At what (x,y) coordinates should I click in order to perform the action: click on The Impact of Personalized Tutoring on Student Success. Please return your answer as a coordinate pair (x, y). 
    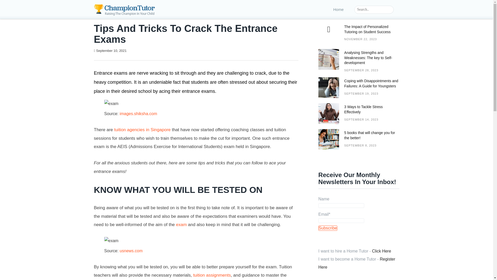
    Looking at the image, I should click on (139, 51).